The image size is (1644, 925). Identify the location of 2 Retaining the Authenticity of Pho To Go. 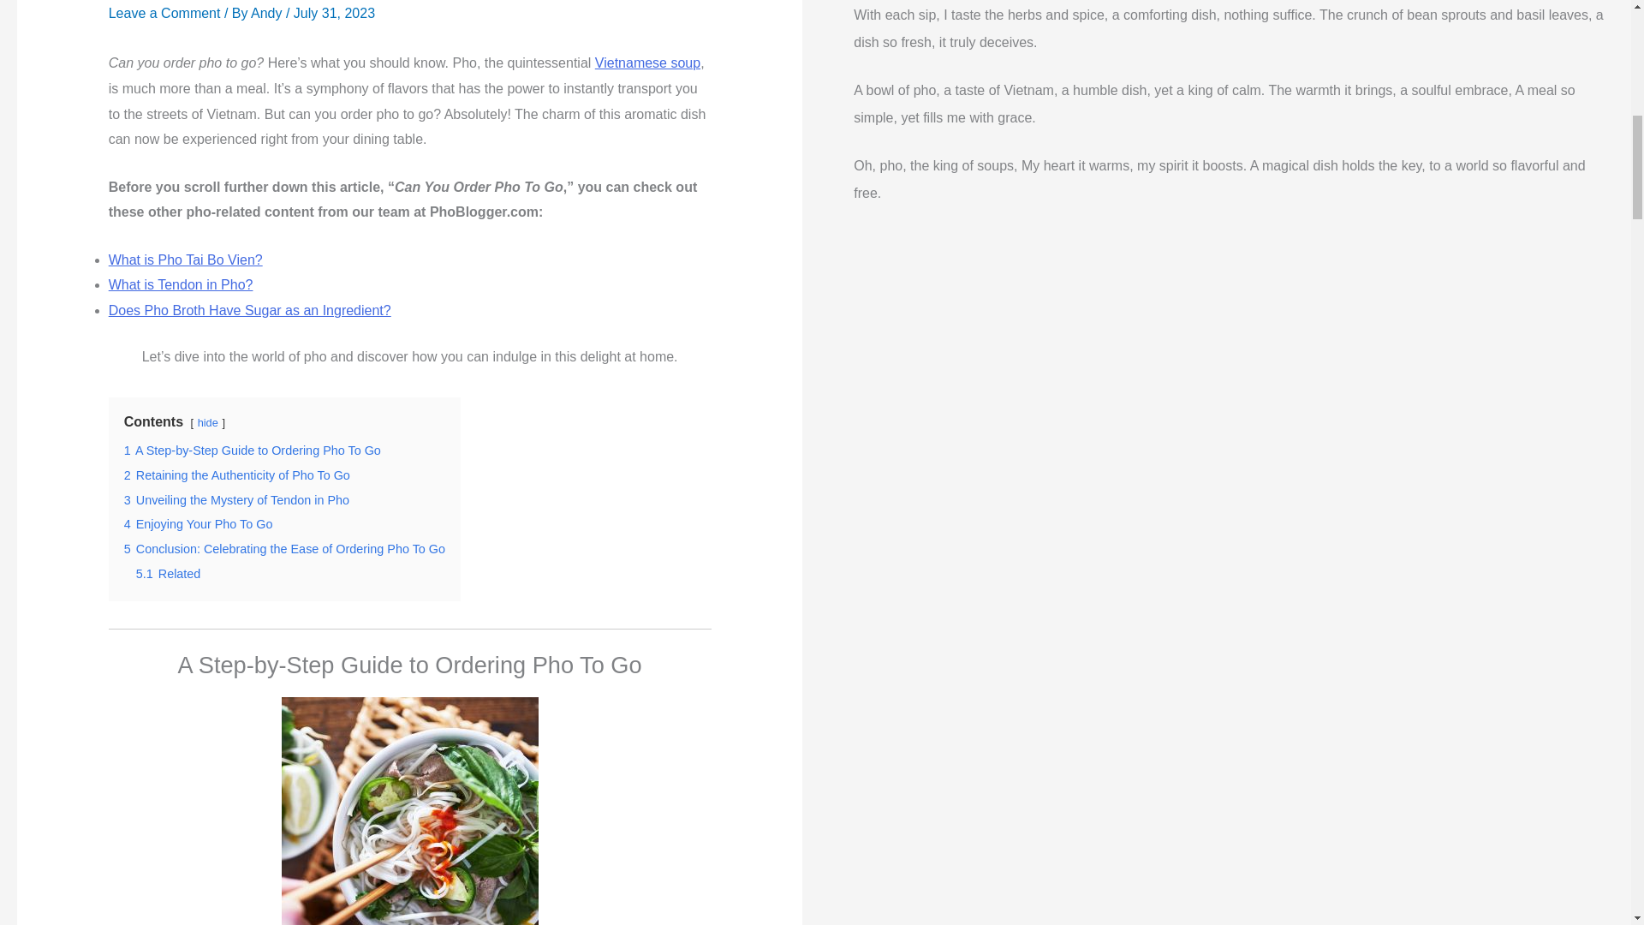
(236, 474).